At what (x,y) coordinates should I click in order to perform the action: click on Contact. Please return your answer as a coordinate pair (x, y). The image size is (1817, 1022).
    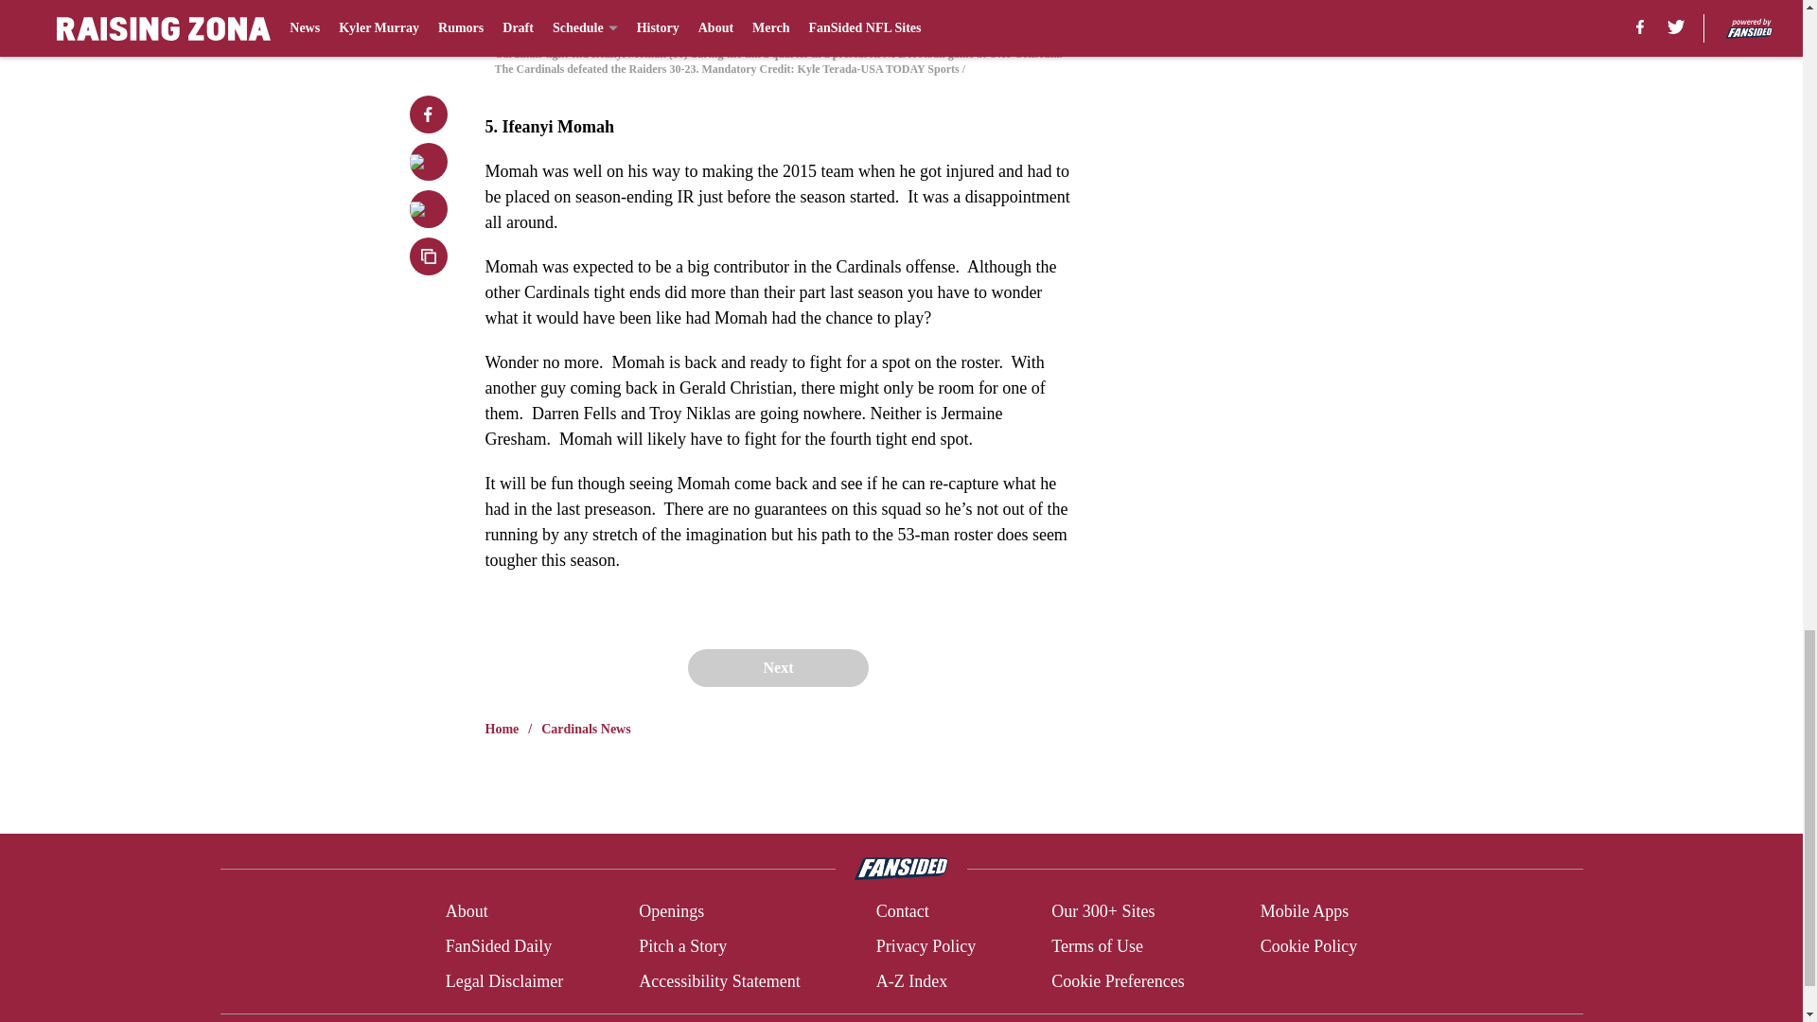
    Looking at the image, I should click on (902, 912).